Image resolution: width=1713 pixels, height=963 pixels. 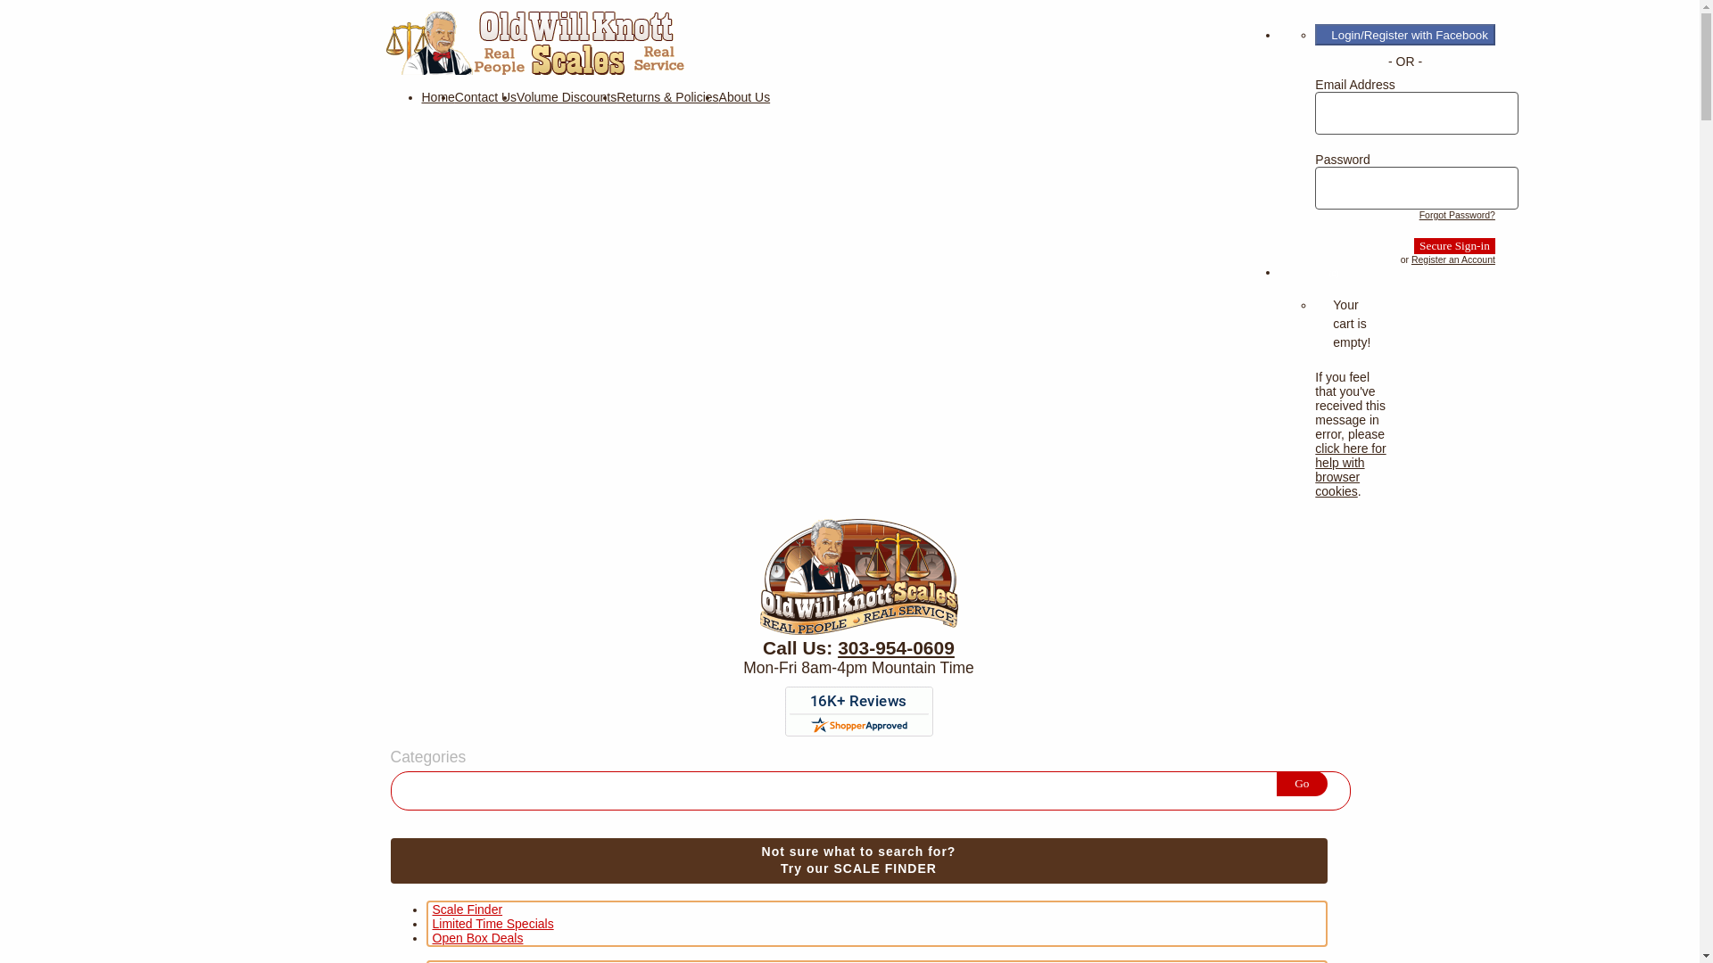 I want to click on About Us, so click(x=1453, y=259).